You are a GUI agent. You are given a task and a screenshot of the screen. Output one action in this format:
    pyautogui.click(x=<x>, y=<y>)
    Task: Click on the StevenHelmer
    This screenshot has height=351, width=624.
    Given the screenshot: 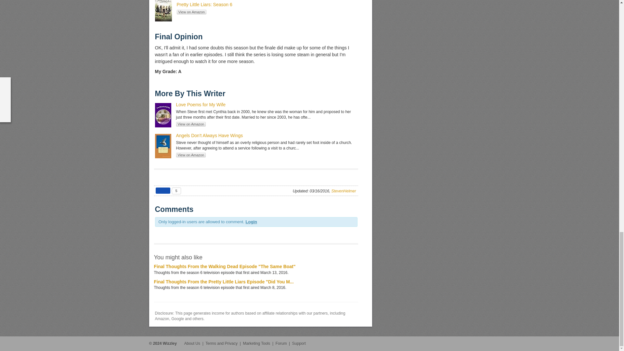 What is the action you would take?
    pyautogui.click(x=343, y=191)
    